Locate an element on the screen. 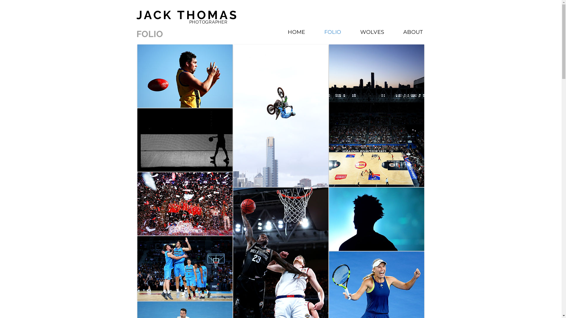  HOME is located at coordinates (297, 31).